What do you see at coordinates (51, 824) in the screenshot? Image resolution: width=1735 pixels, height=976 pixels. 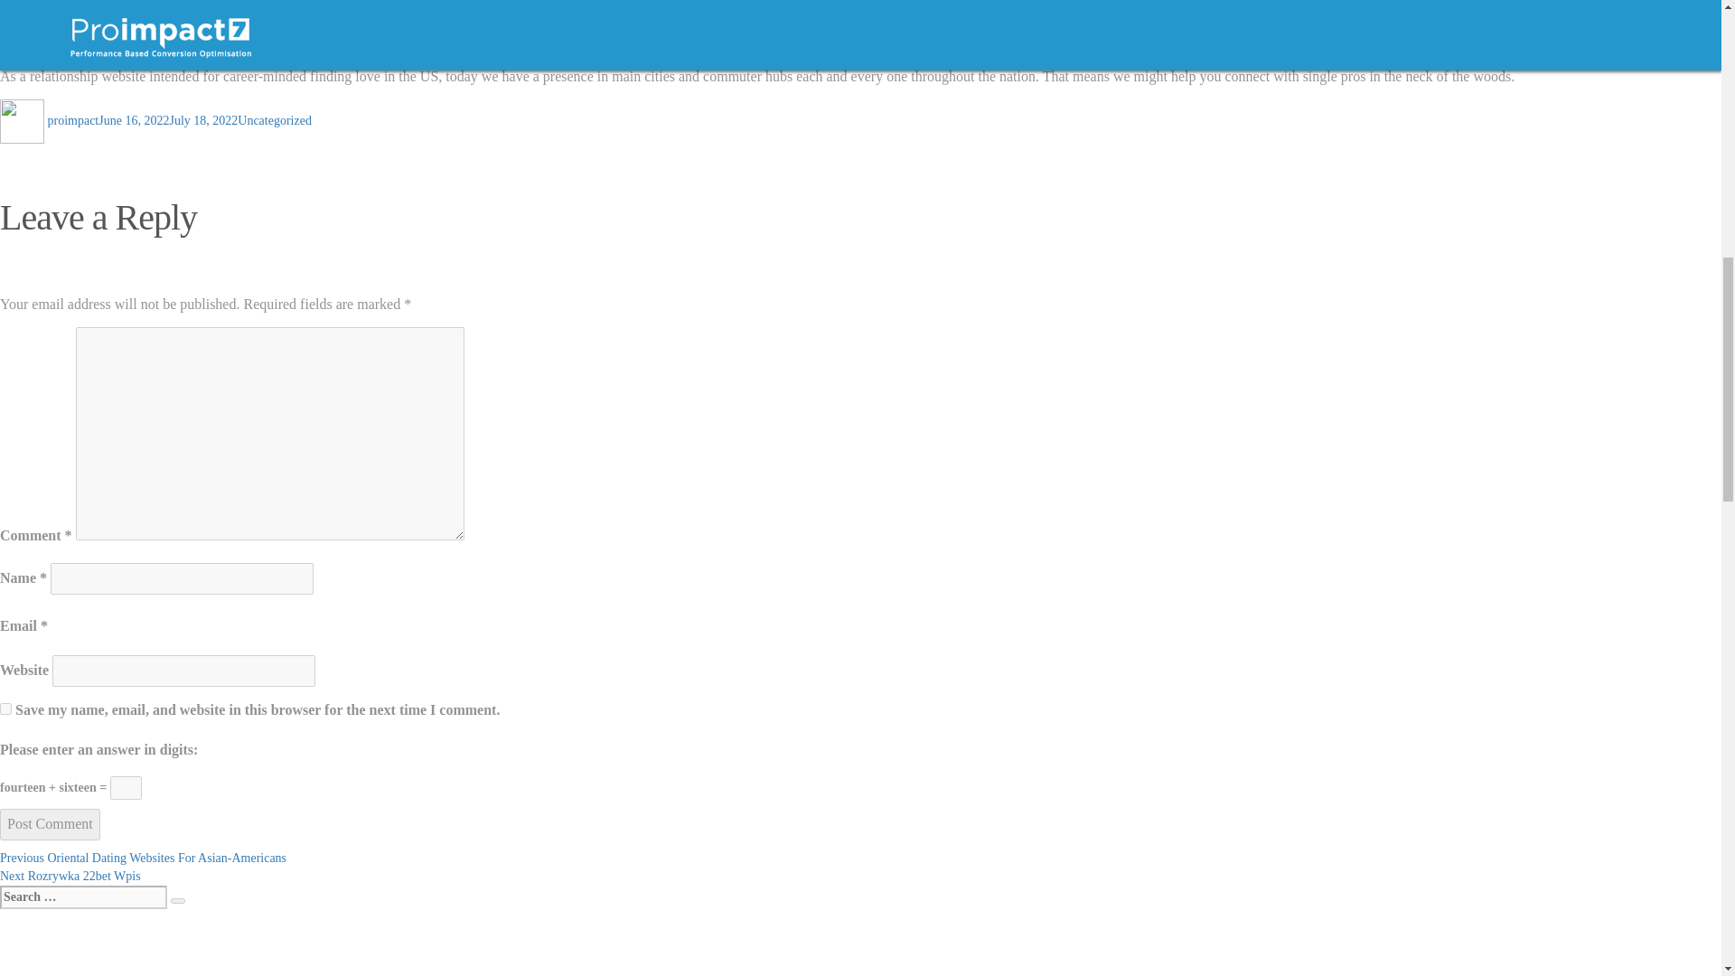 I see `Post Comment` at bounding box center [51, 824].